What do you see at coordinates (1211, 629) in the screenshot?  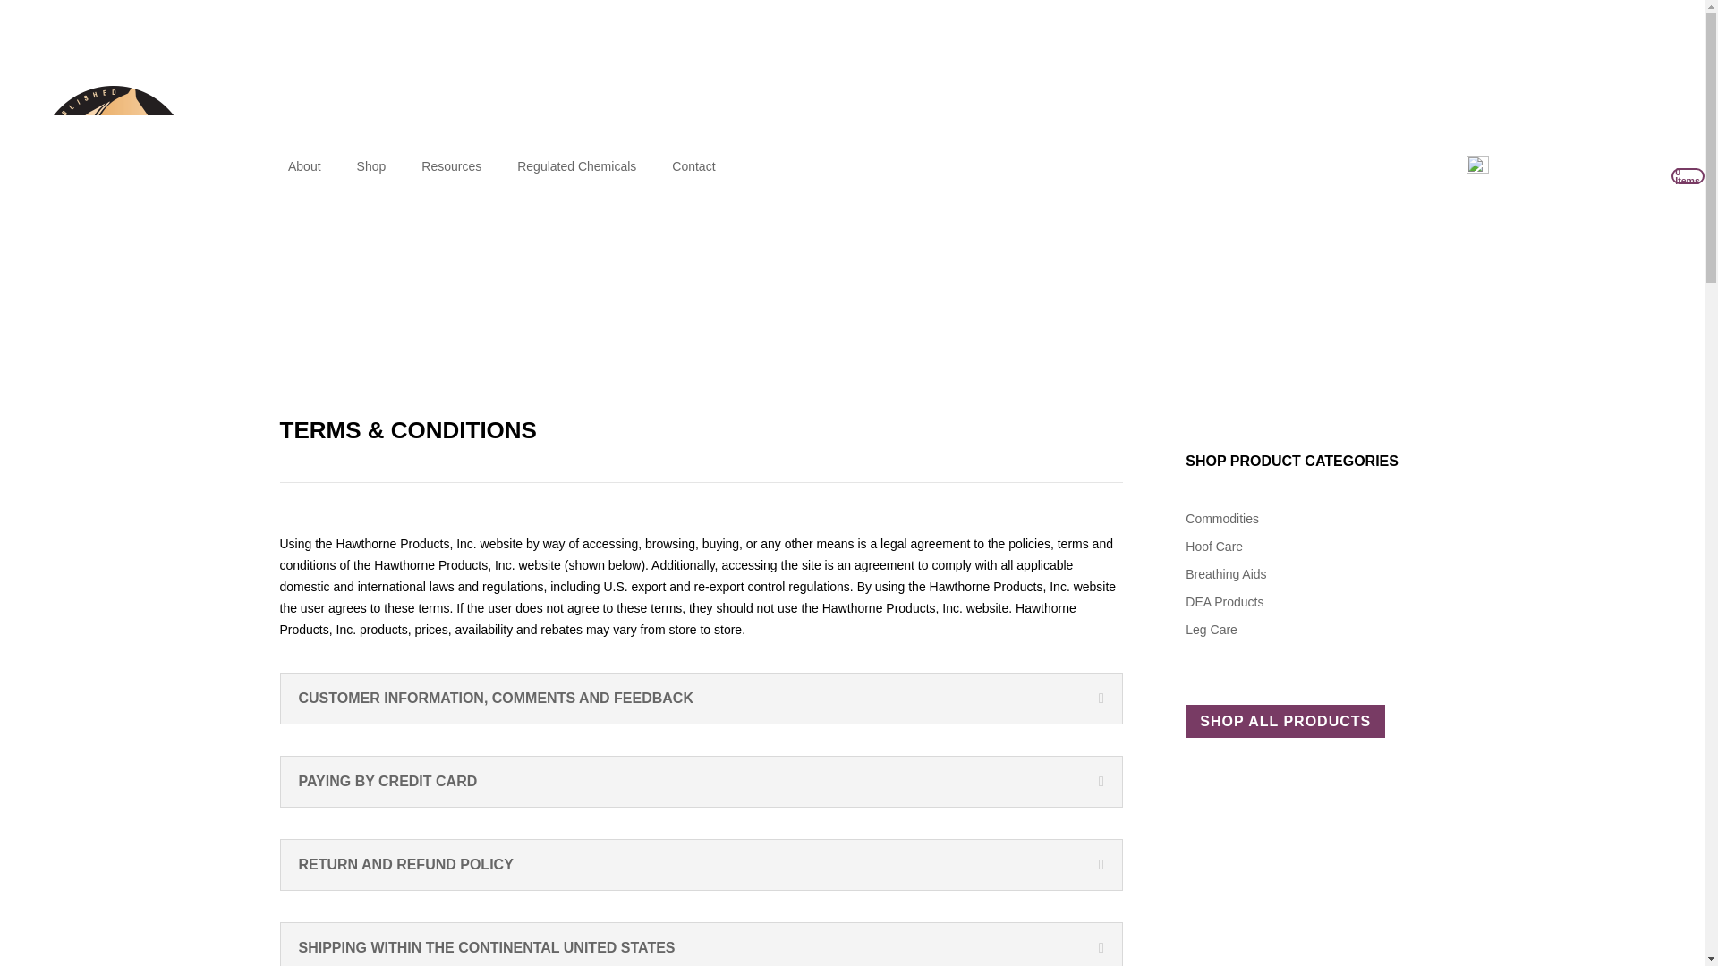 I see `Leg Care` at bounding box center [1211, 629].